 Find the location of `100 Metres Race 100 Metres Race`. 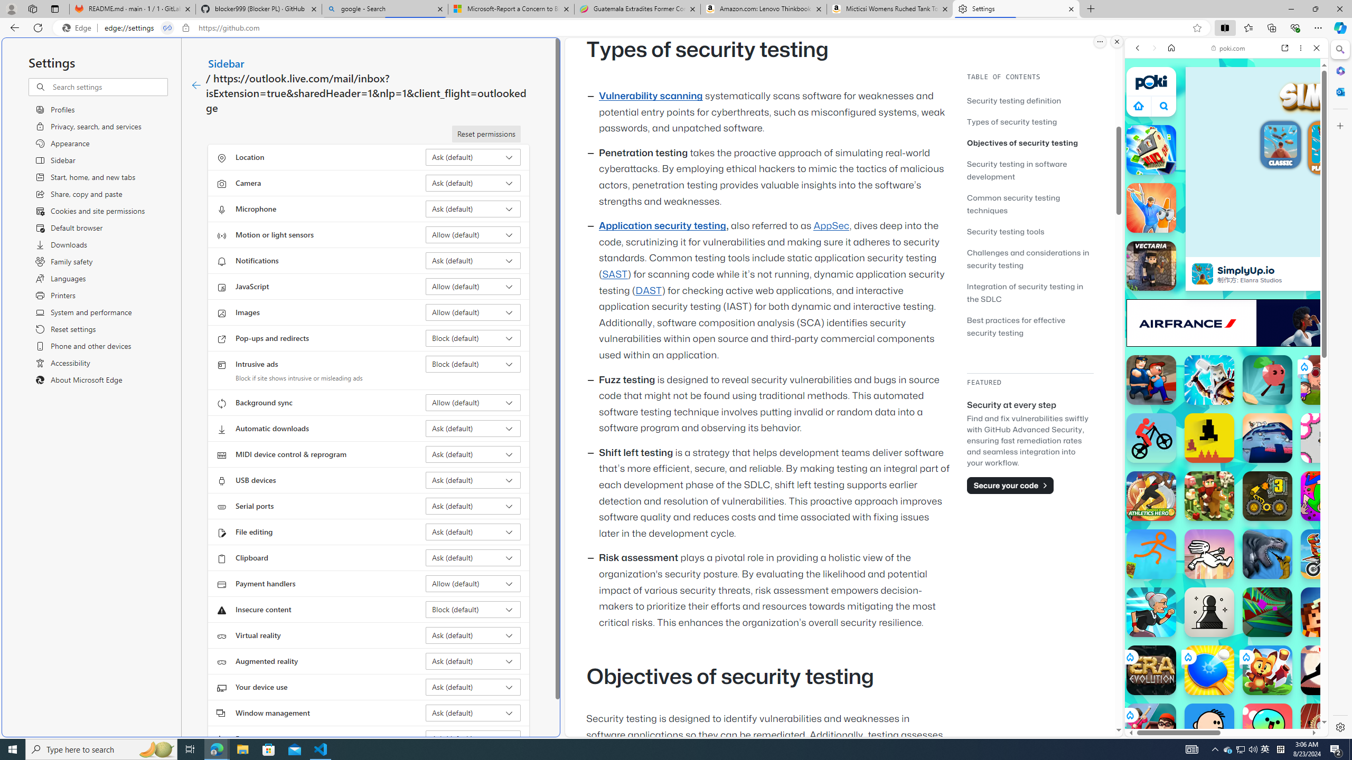

100 Metres Race 100 Metres Race is located at coordinates (1326, 728).